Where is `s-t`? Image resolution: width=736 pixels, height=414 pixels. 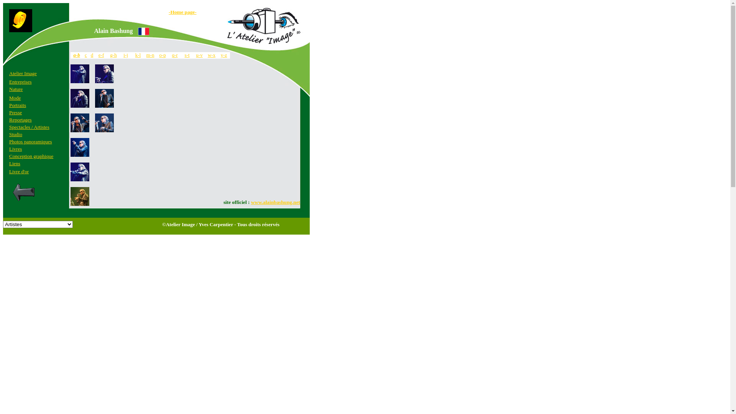 s-t is located at coordinates (187, 55).